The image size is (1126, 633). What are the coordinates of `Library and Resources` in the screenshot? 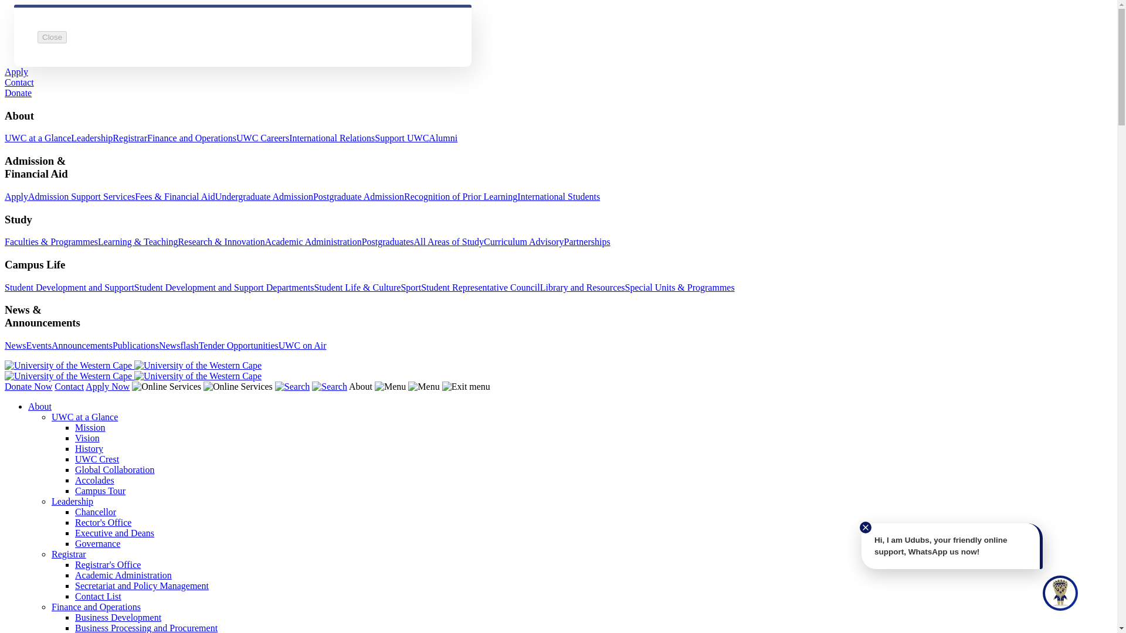 It's located at (582, 287).